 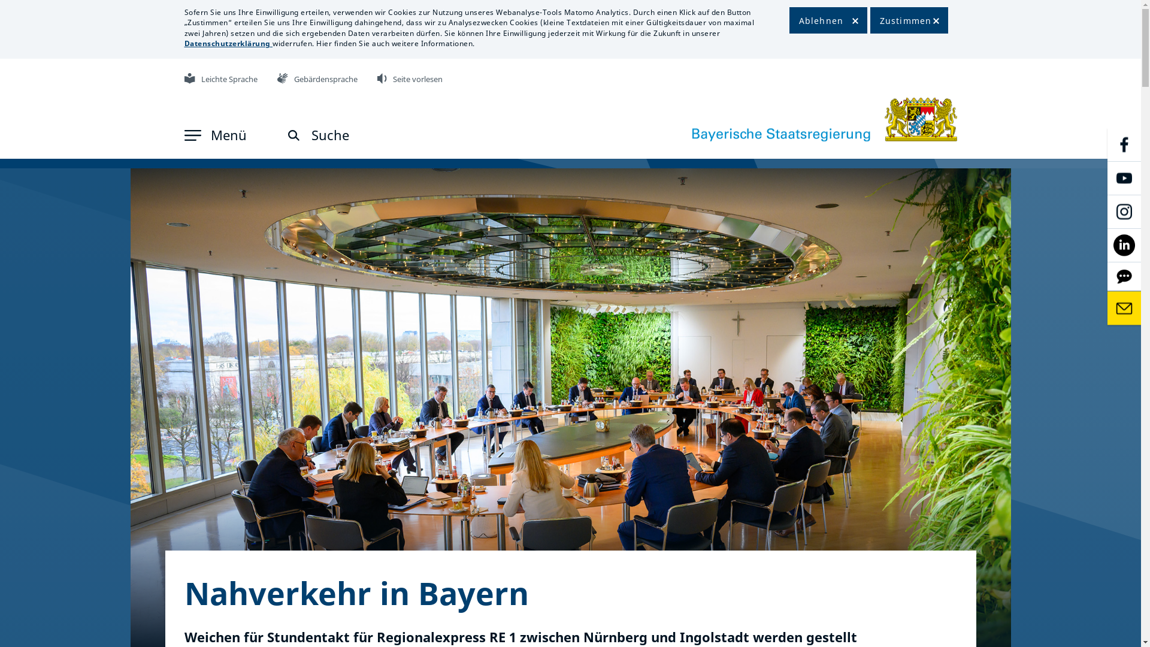 I want to click on Zustimmen, so click(x=909, y=20).